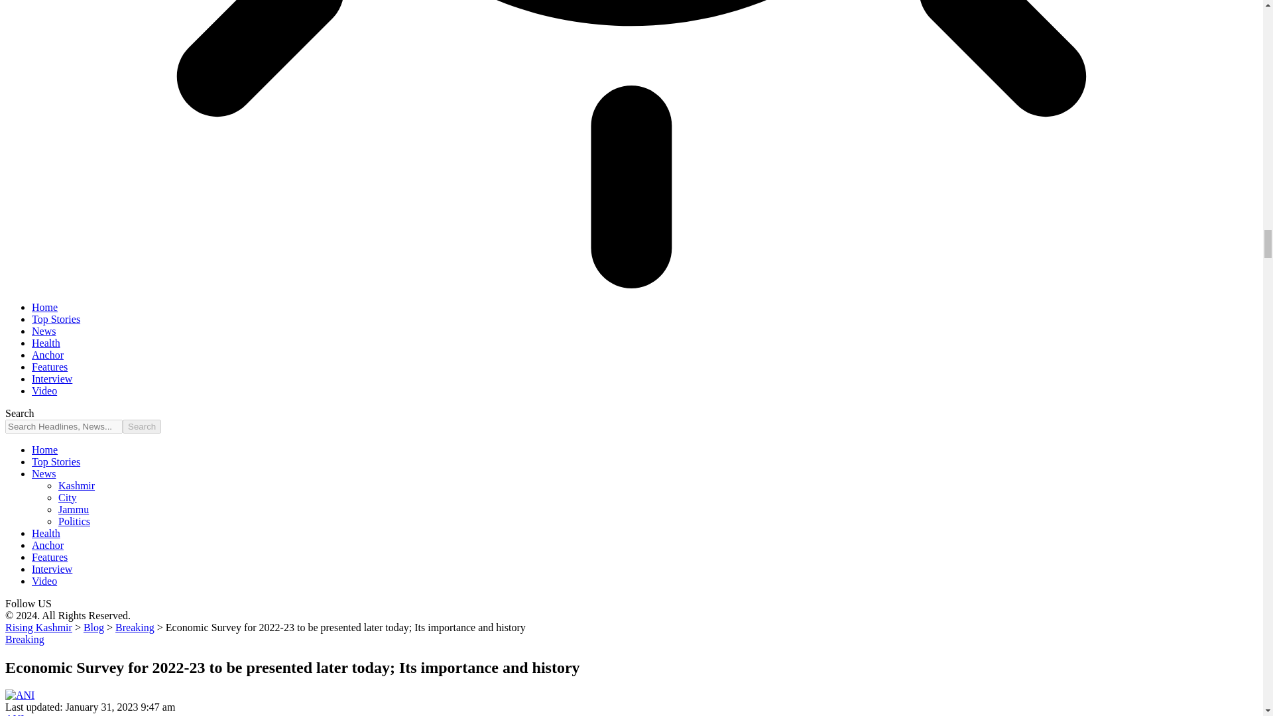  What do you see at coordinates (142, 426) in the screenshot?
I see `Search` at bounding box center [142, 426].